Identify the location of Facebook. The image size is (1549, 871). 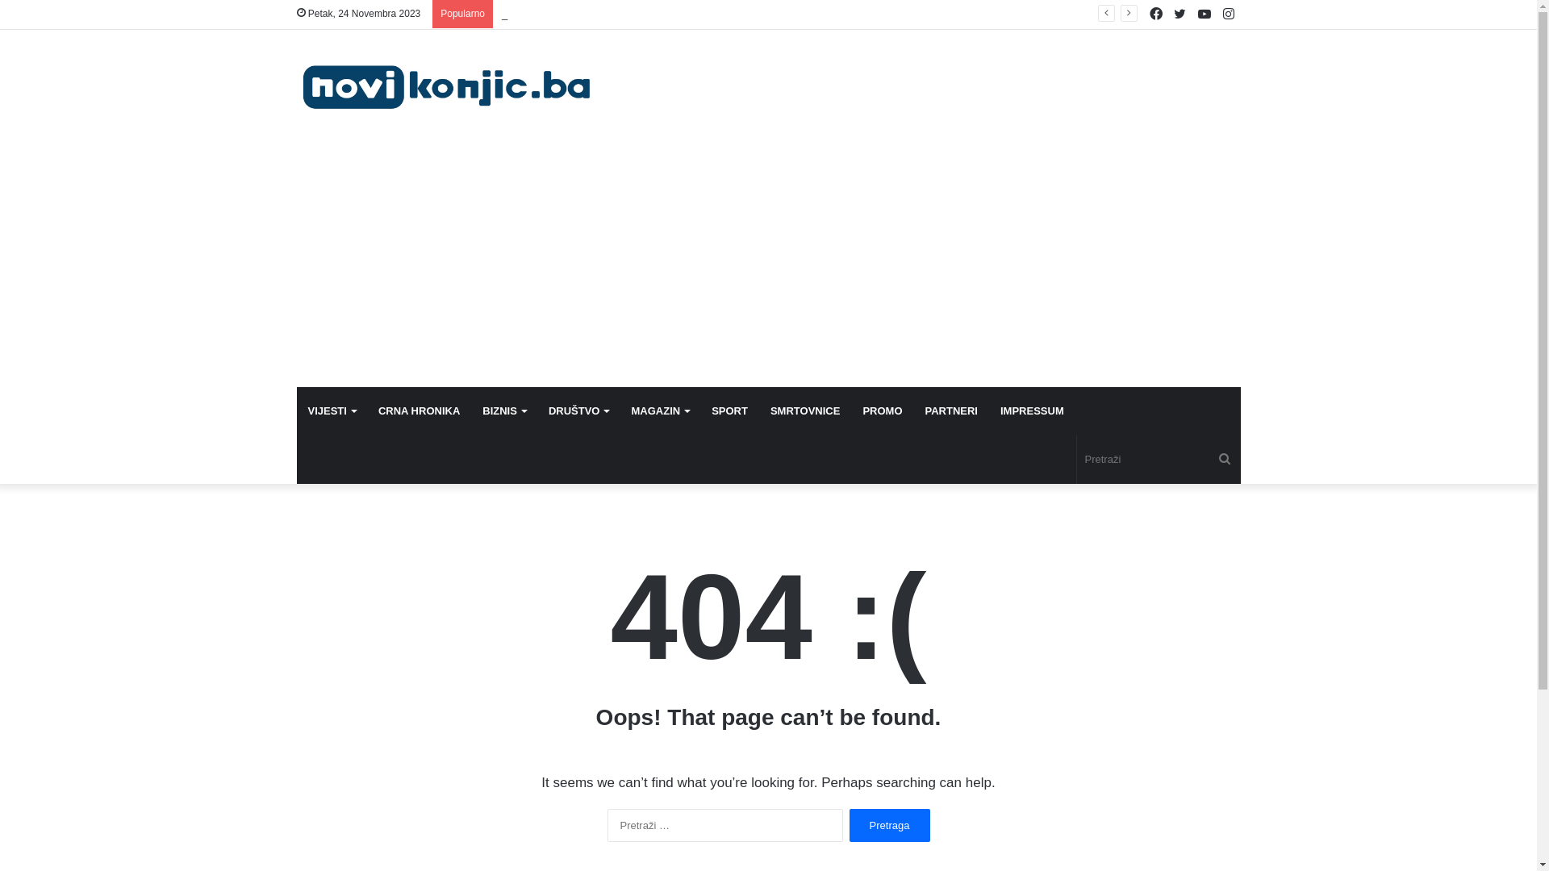
(1156, 15).